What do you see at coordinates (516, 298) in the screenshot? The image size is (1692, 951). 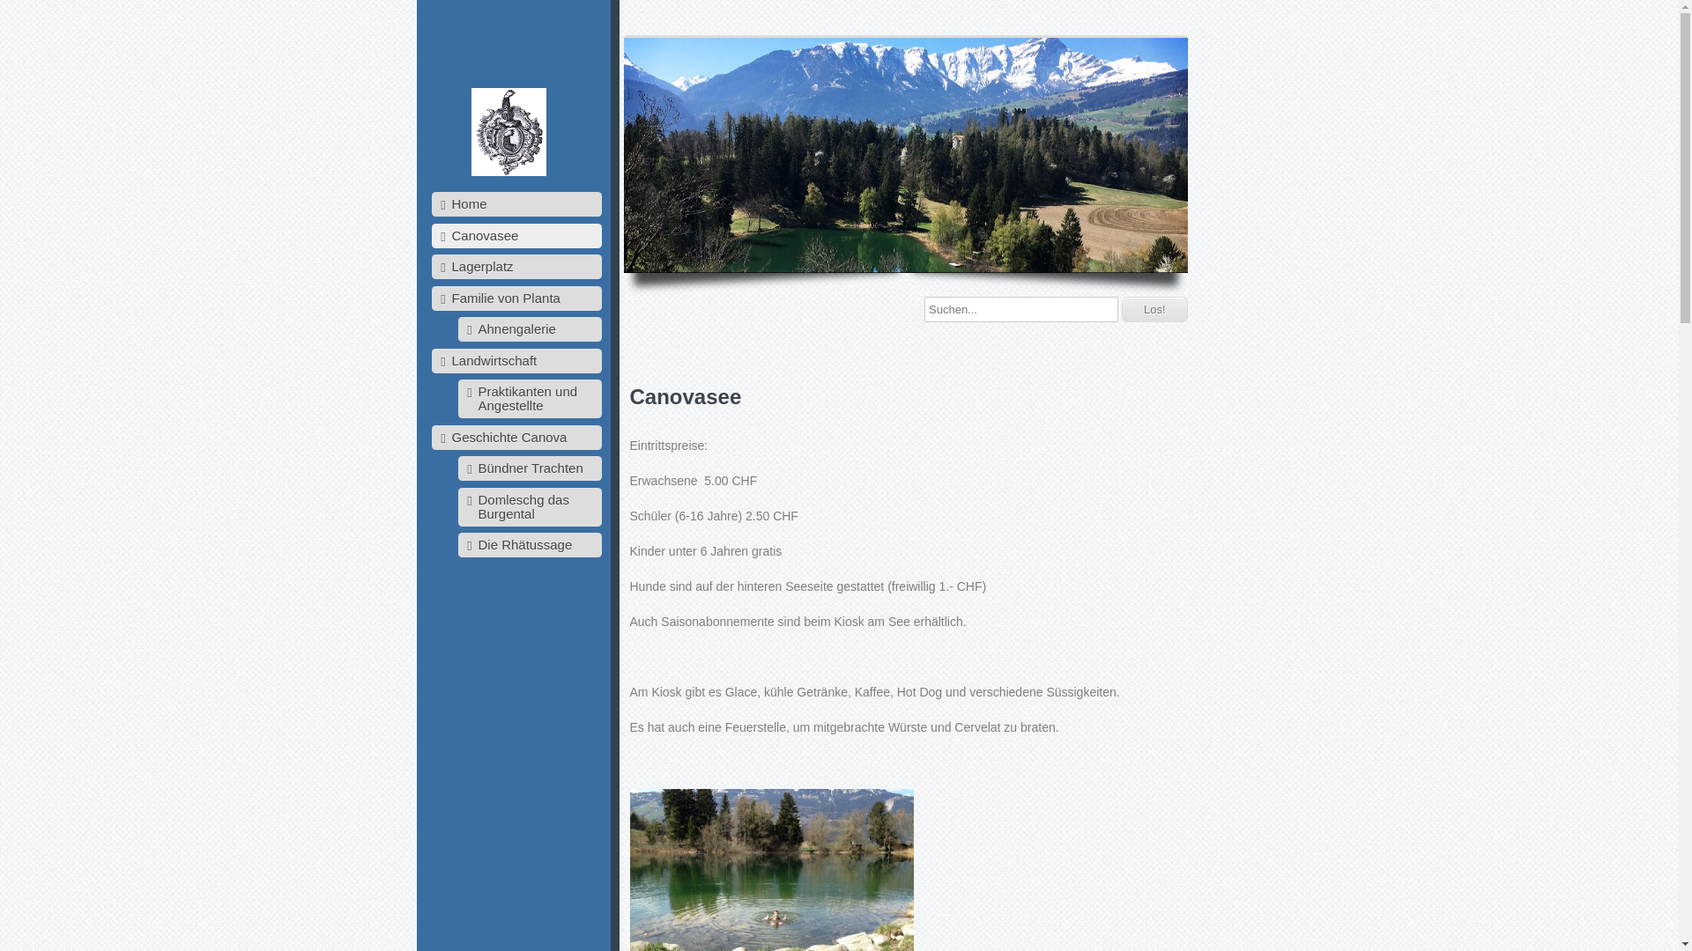 I see `Familie von Planta` at bounding box center [516, 298].